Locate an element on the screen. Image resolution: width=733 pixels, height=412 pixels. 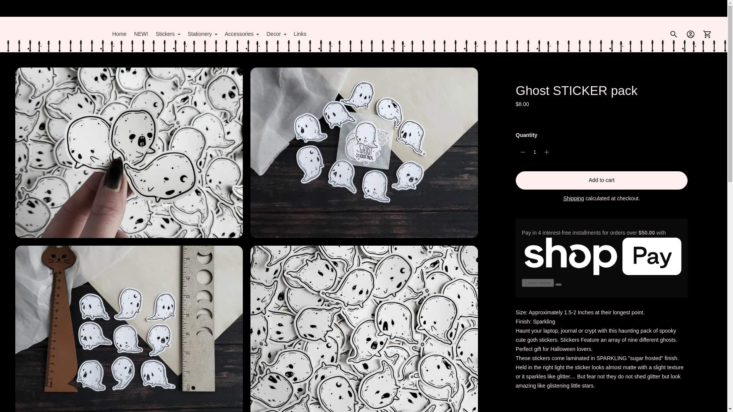
1 is located at coordinates (534, 152).